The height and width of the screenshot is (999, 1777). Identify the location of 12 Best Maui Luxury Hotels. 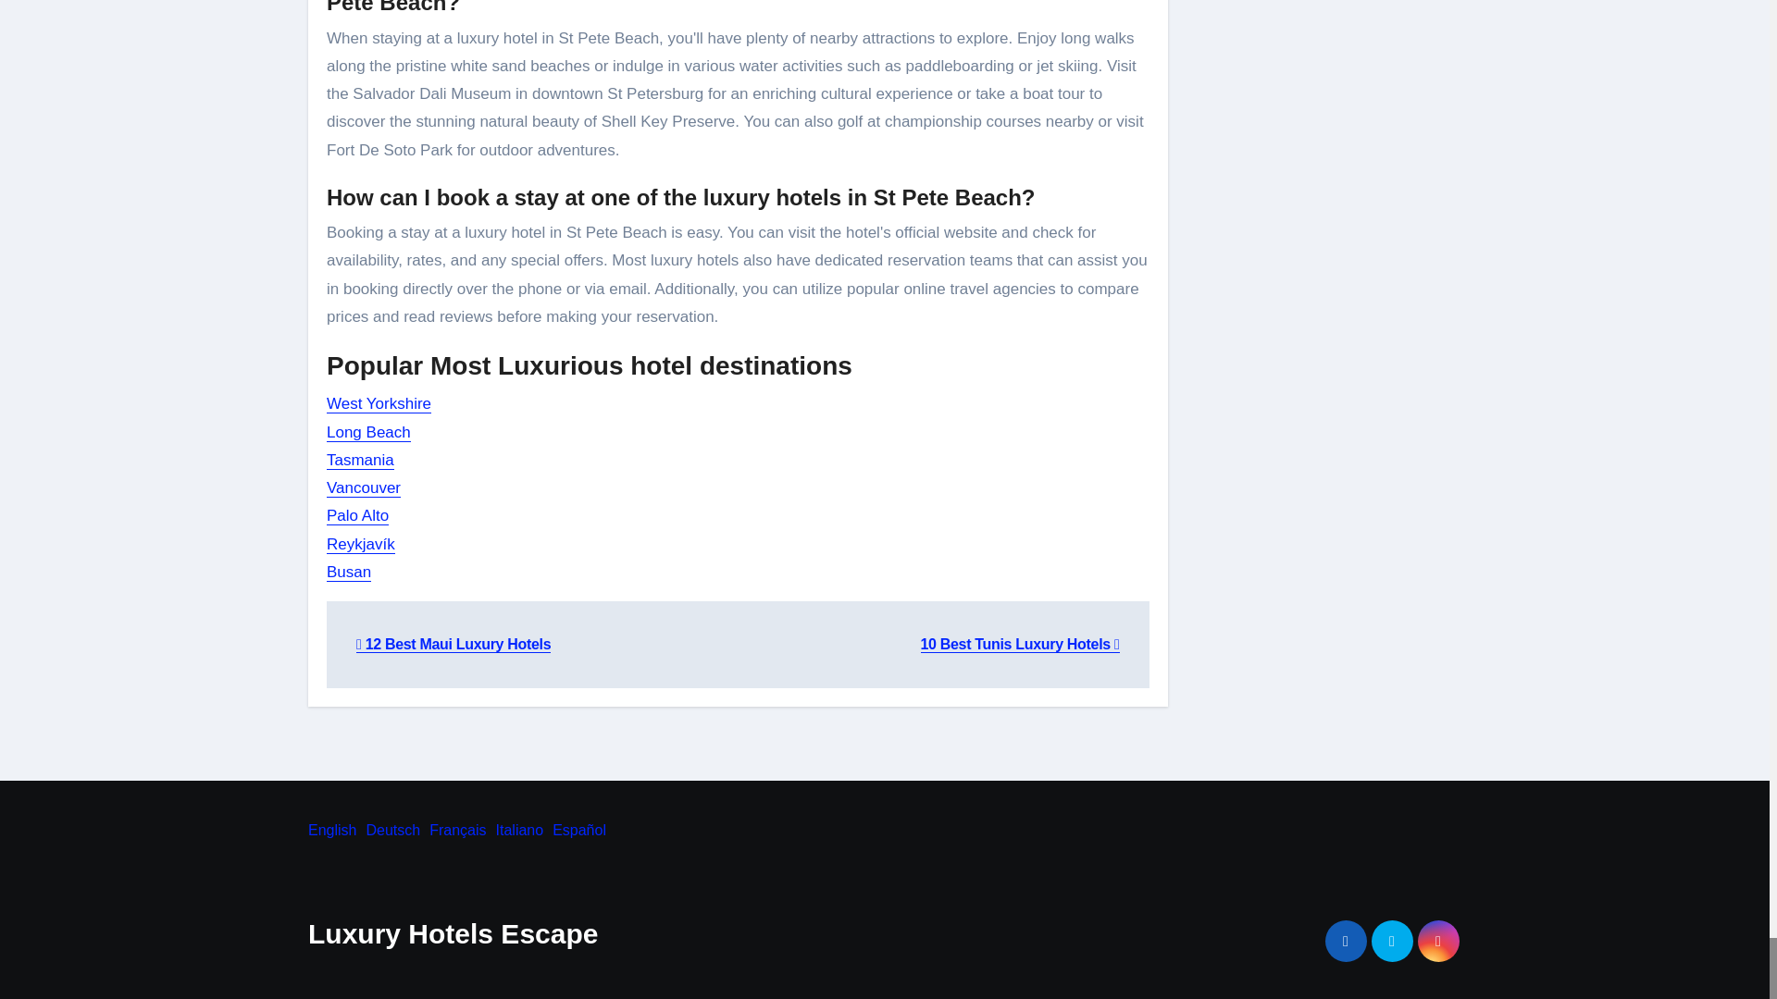
(454, 644).